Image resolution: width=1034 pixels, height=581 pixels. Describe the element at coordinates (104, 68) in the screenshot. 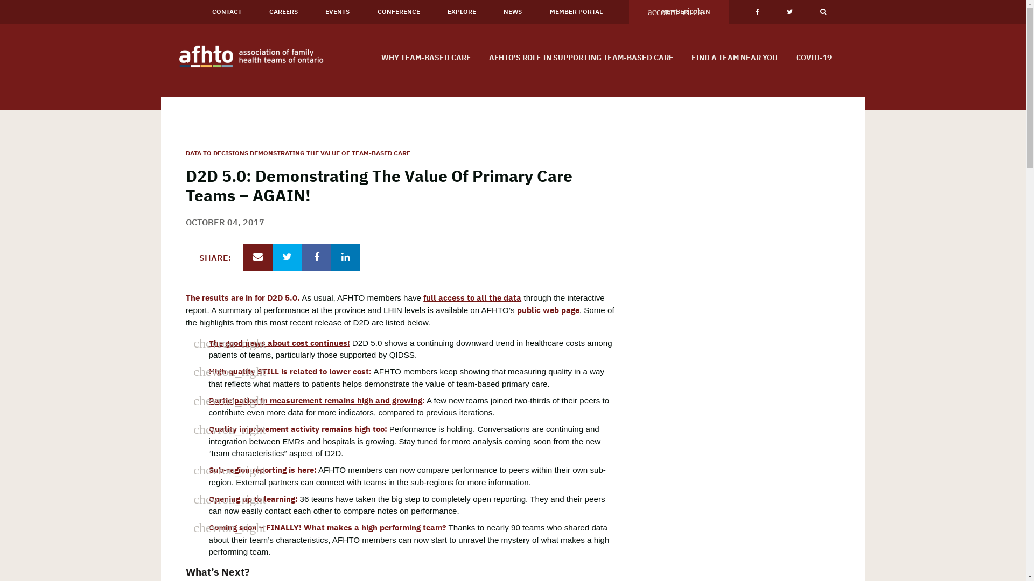

I see `AFHTO's Role in Supporting Team-Based Care` at that location.